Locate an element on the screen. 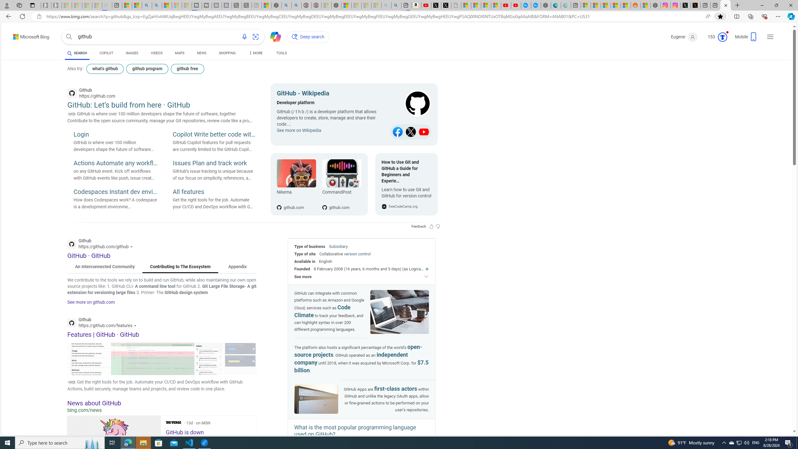  Image of GitHub is located at coordinates (316, 399).